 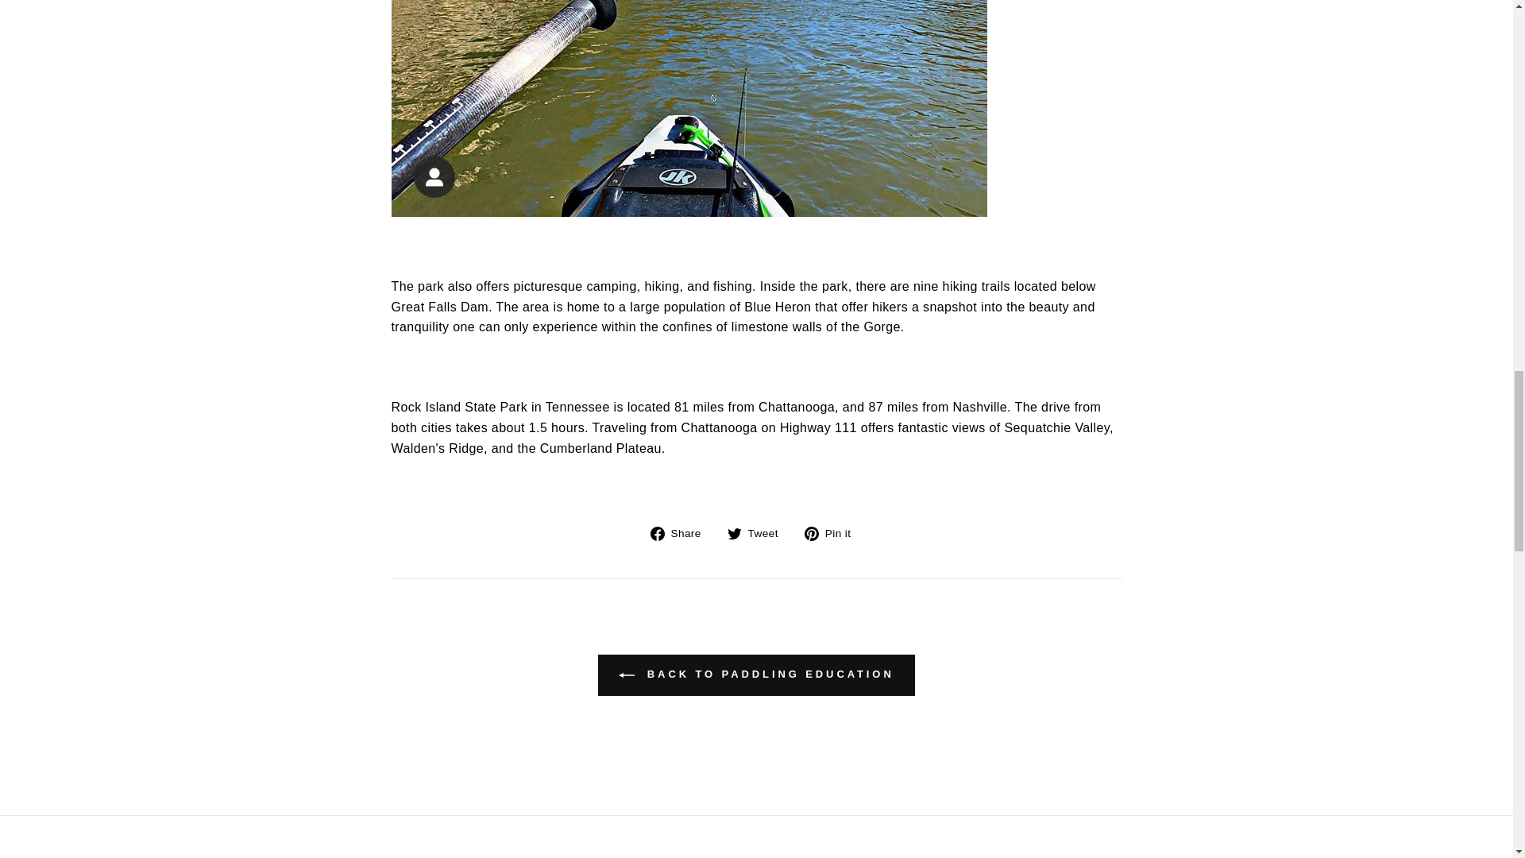 I want to click on ICON-LEFT-ARROW, so click(x=626, y=675).